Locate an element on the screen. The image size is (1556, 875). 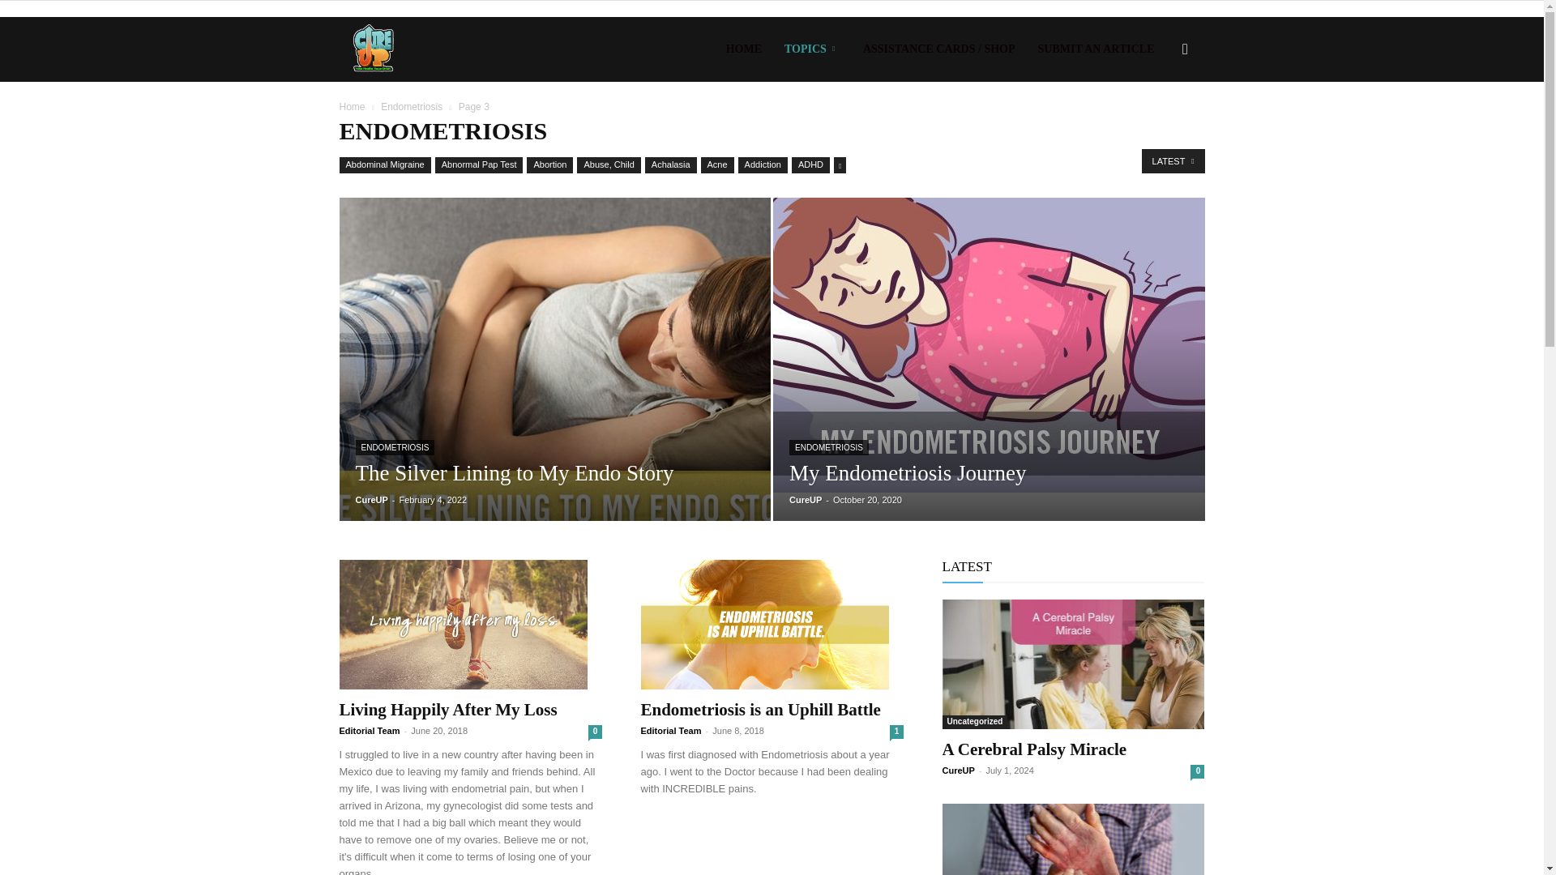
Living Happily After My Loss is located at coordinates (447, 710).